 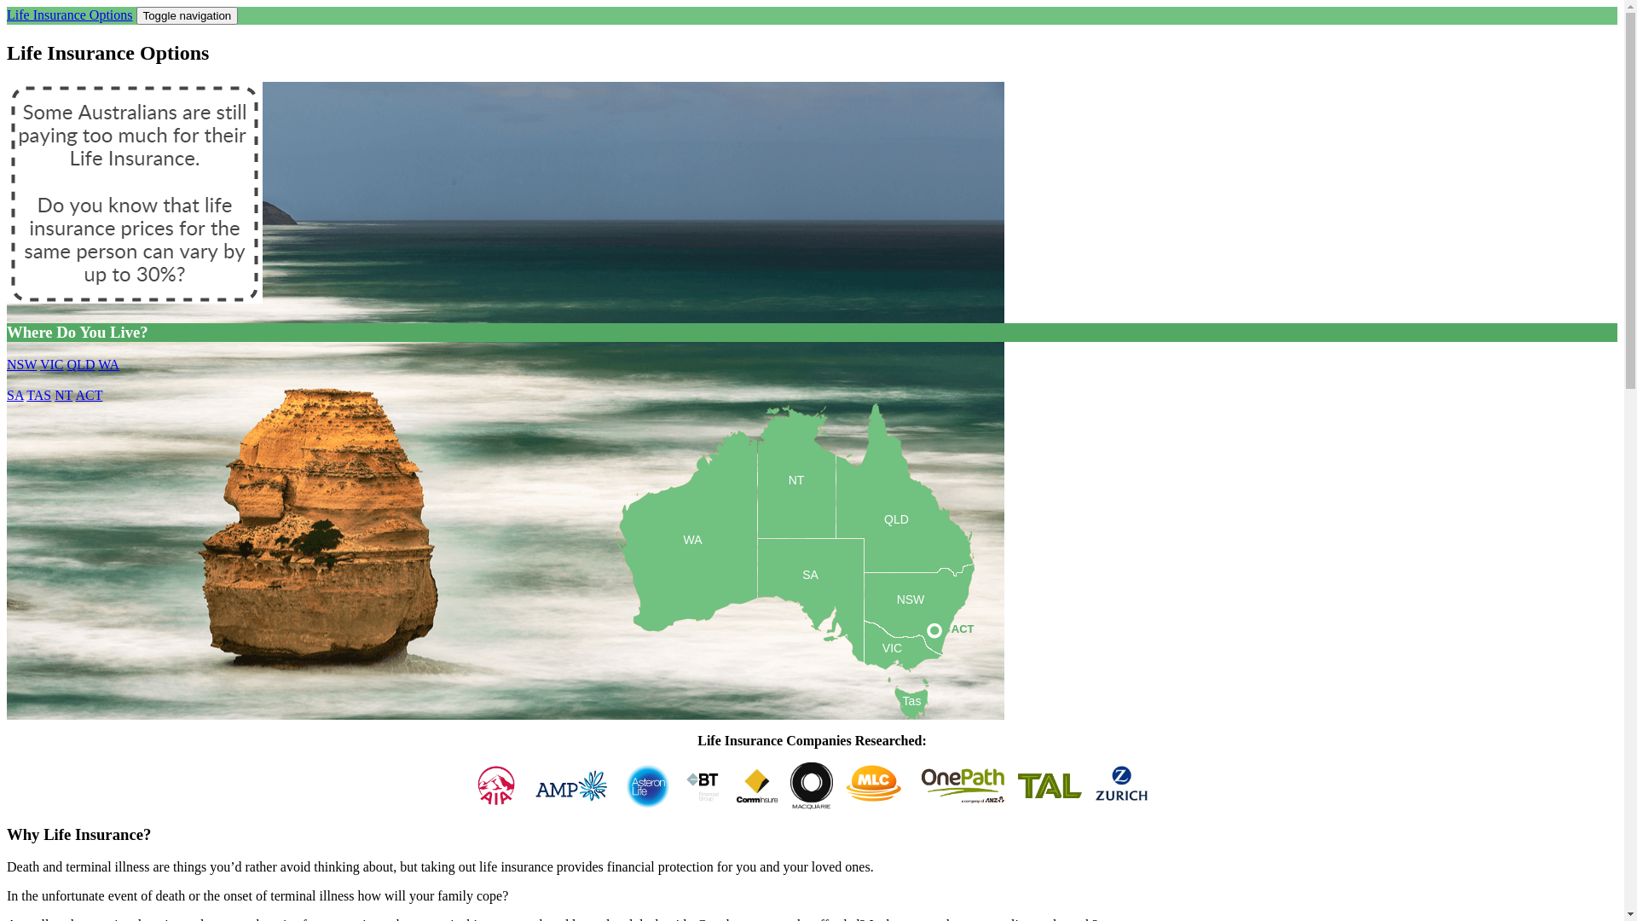 I want to click on Toggle navigation, so click(x=188, y=15).